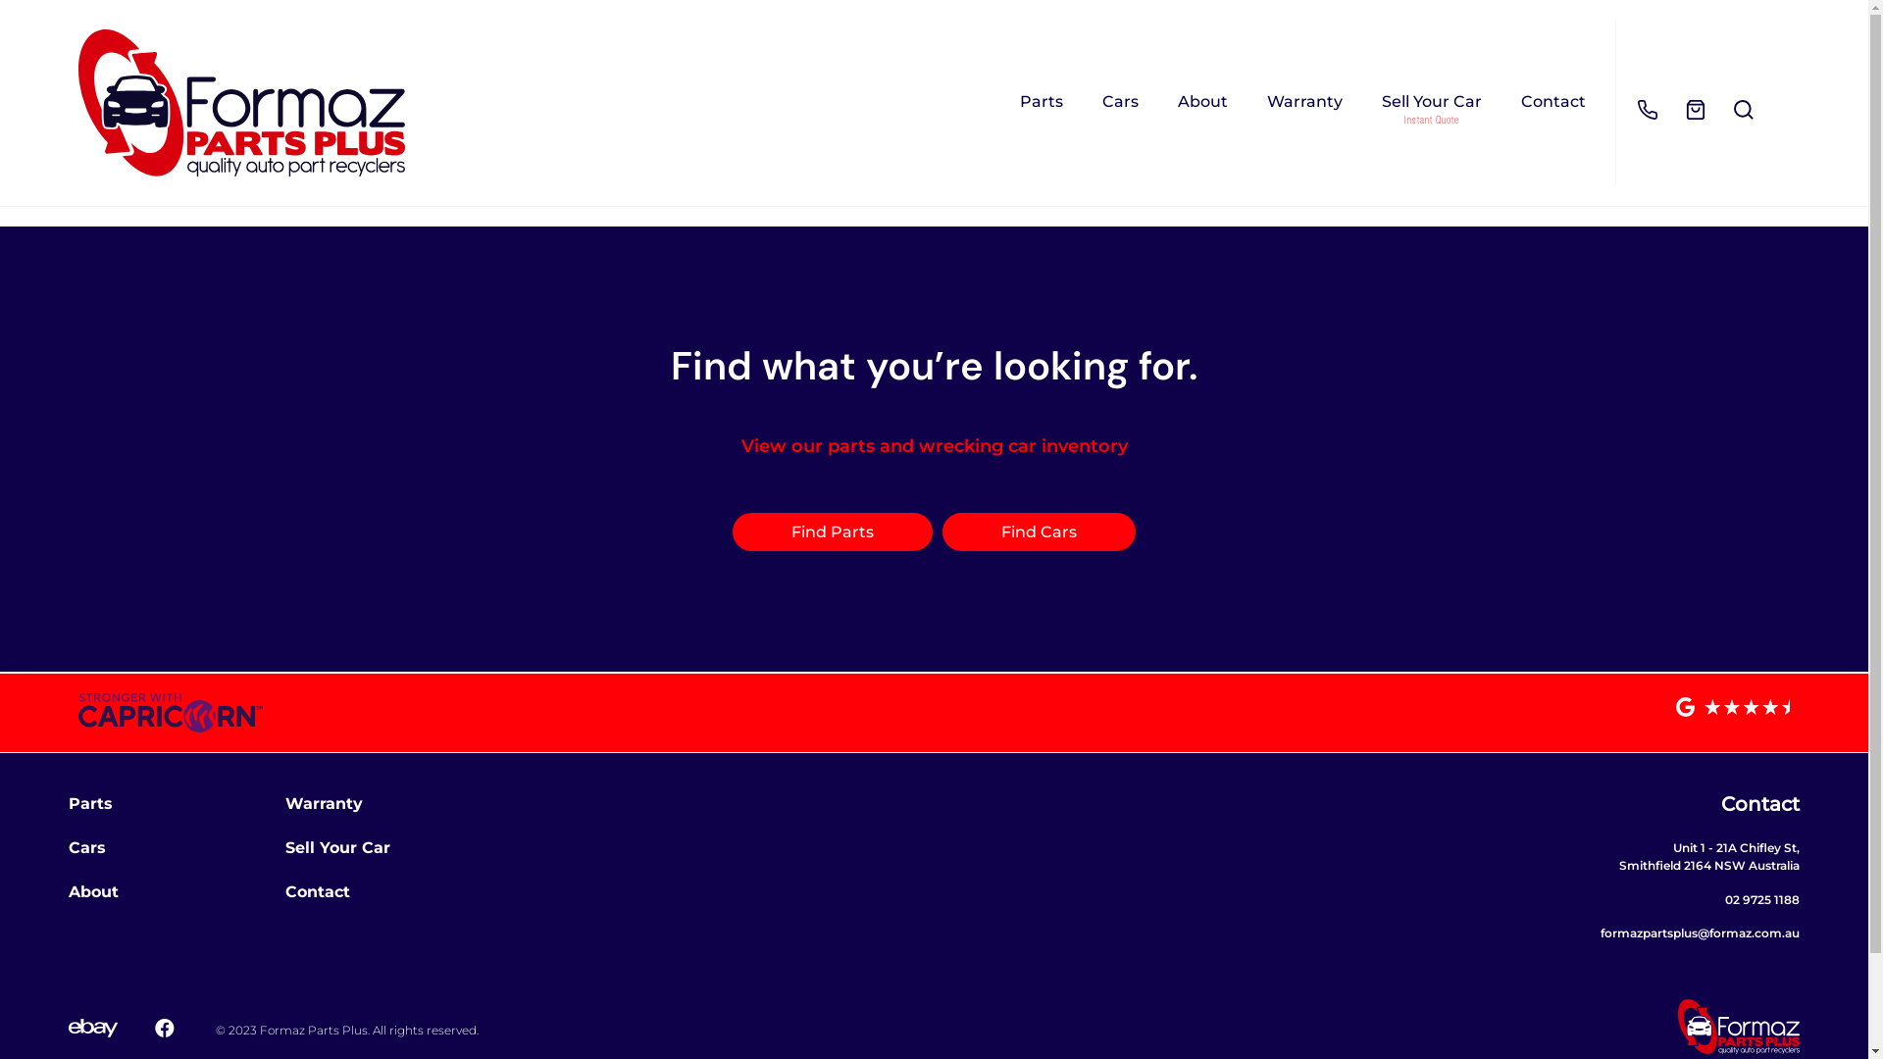 This screenshot has height=1059, width=1883. Describe the element at coordinates (1701, 933) in the screenshot. I see `formazpartsplus@formaz.com.au` at that location.